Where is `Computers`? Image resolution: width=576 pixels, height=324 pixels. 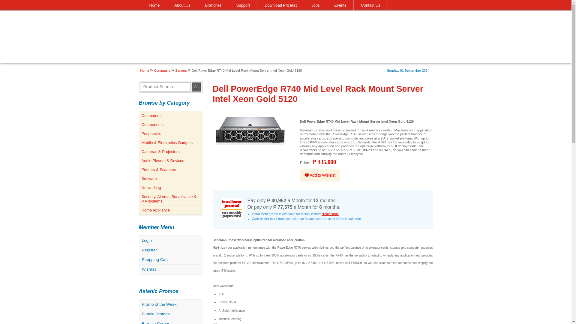
Computers is located at coordinates (170, 115).